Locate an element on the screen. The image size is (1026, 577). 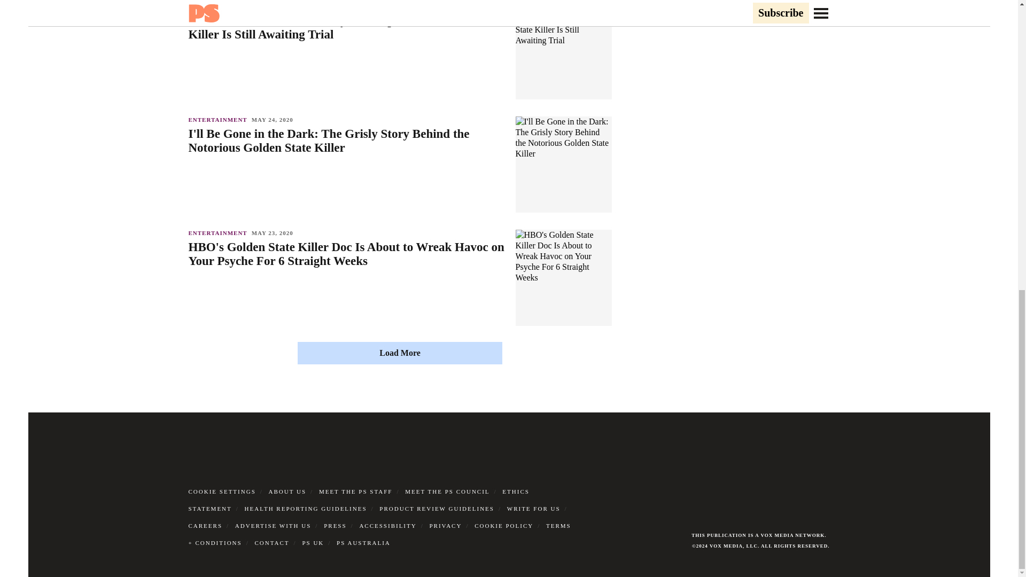
MEET THE PS STAFF is located at coordinates (356, 491).